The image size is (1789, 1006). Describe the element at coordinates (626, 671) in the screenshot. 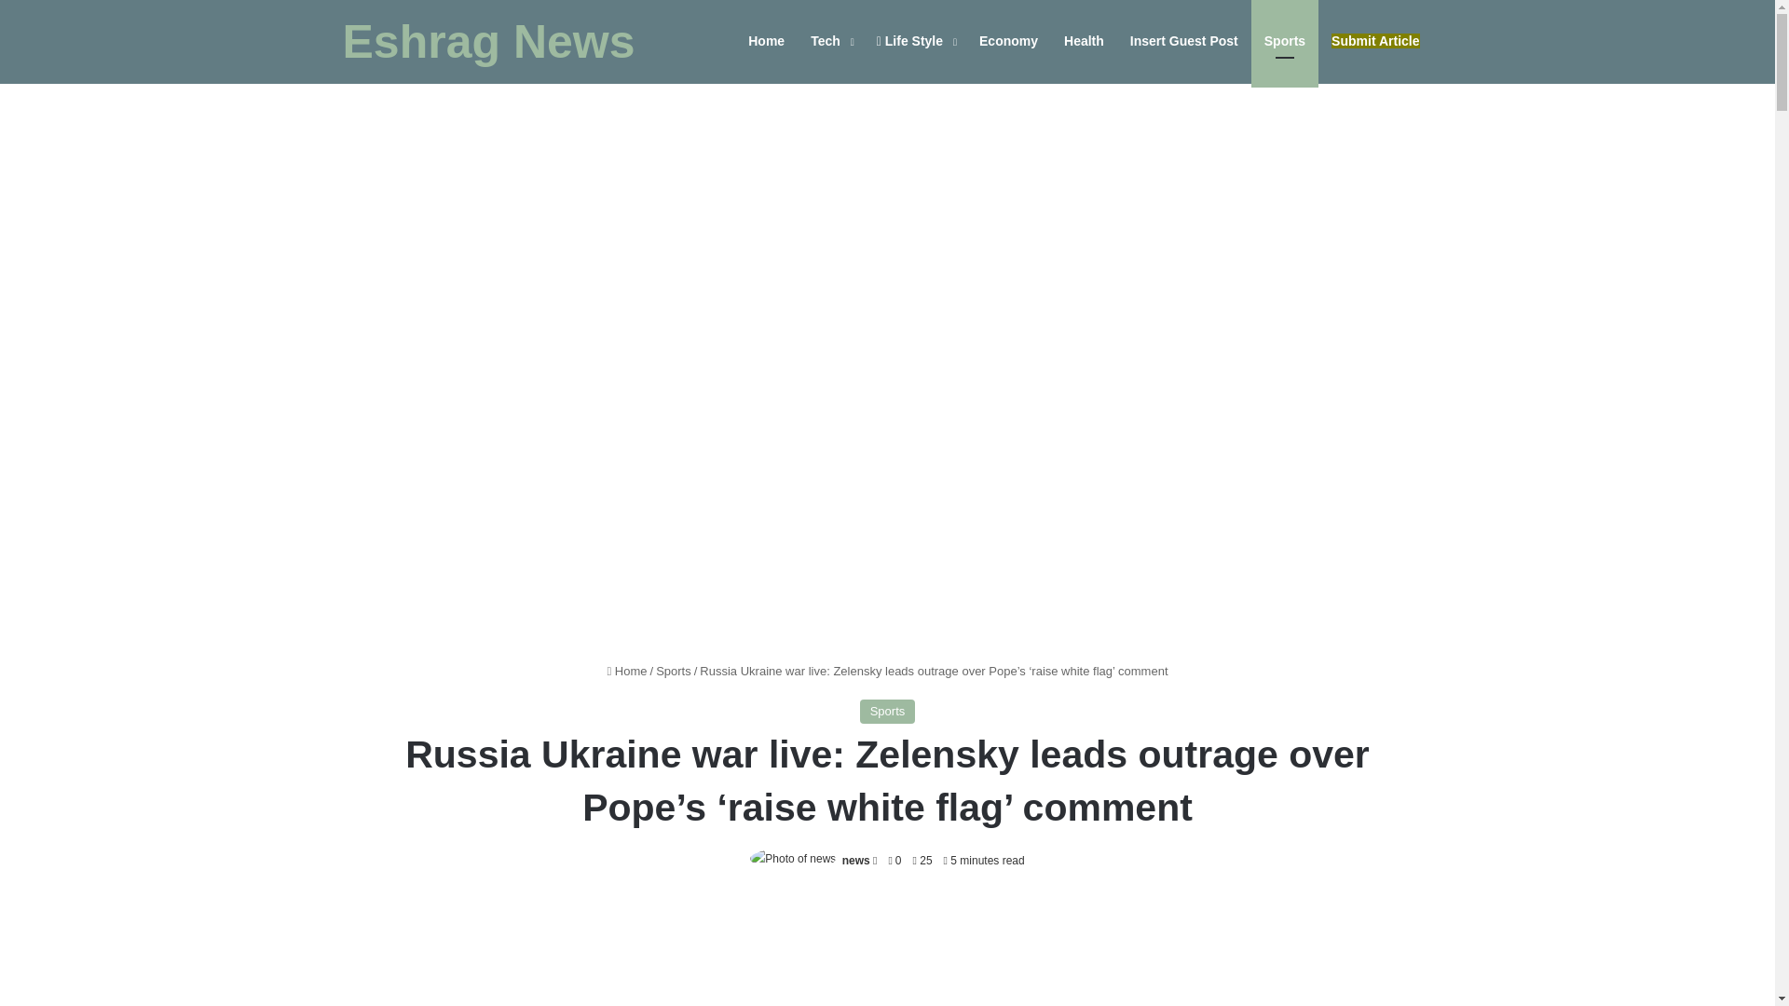

I see `Home` at that location.